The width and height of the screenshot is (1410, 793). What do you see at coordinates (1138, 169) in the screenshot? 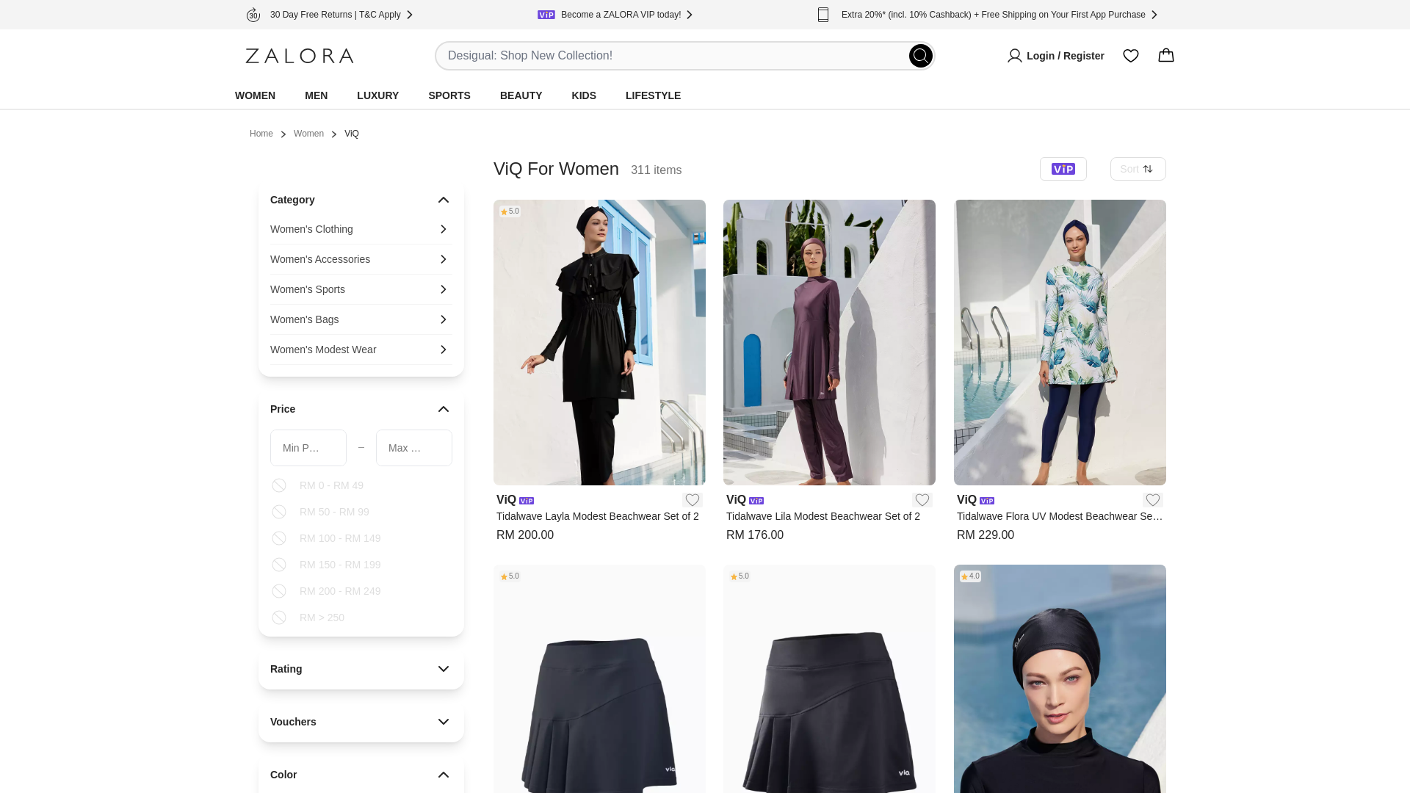
I see `Sort` at bounding box center [1138, 169].